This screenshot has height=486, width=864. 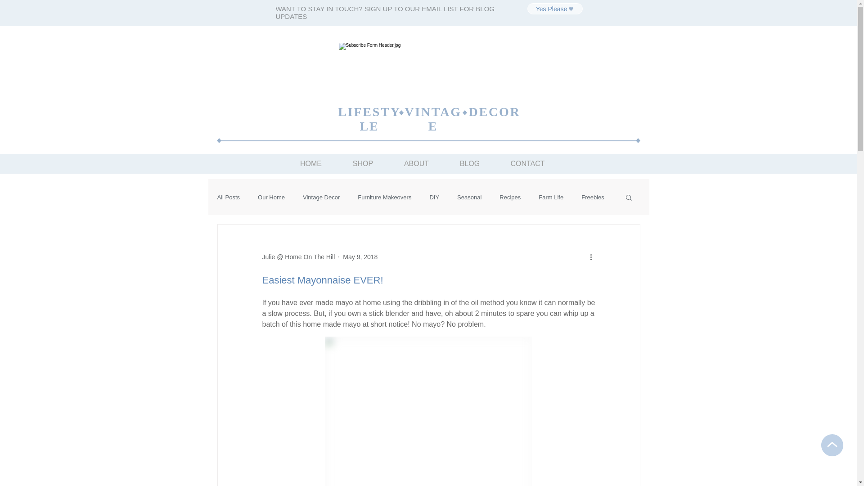 I want to click on All Posts, so click(x=229, y=197).